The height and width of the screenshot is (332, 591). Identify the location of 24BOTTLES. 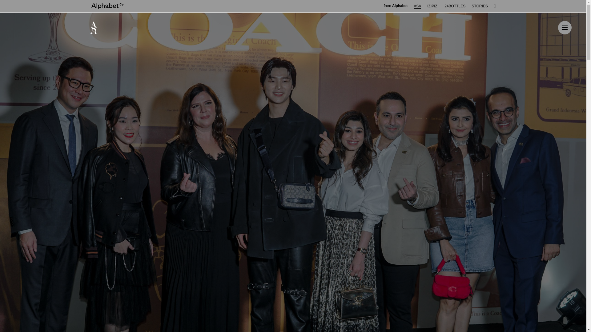
(455, 6).